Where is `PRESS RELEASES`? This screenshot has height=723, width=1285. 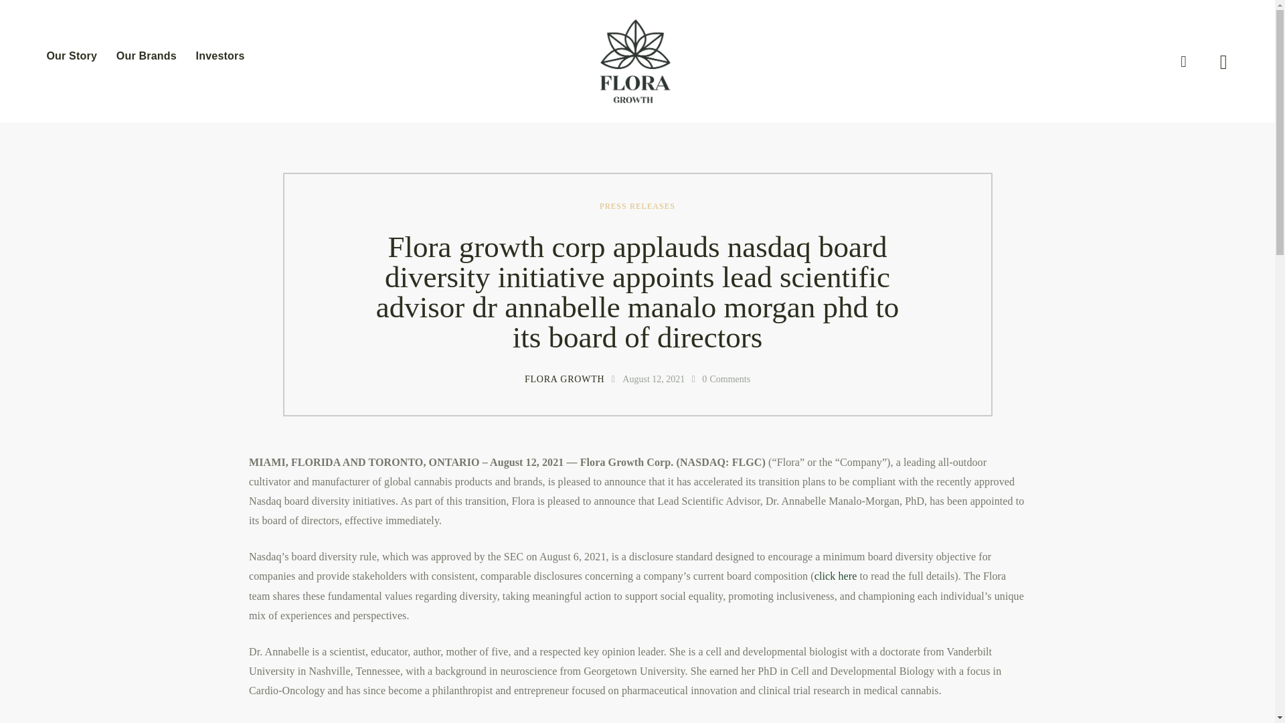
PRESS RELEASES is located at coordinates (637, 205).